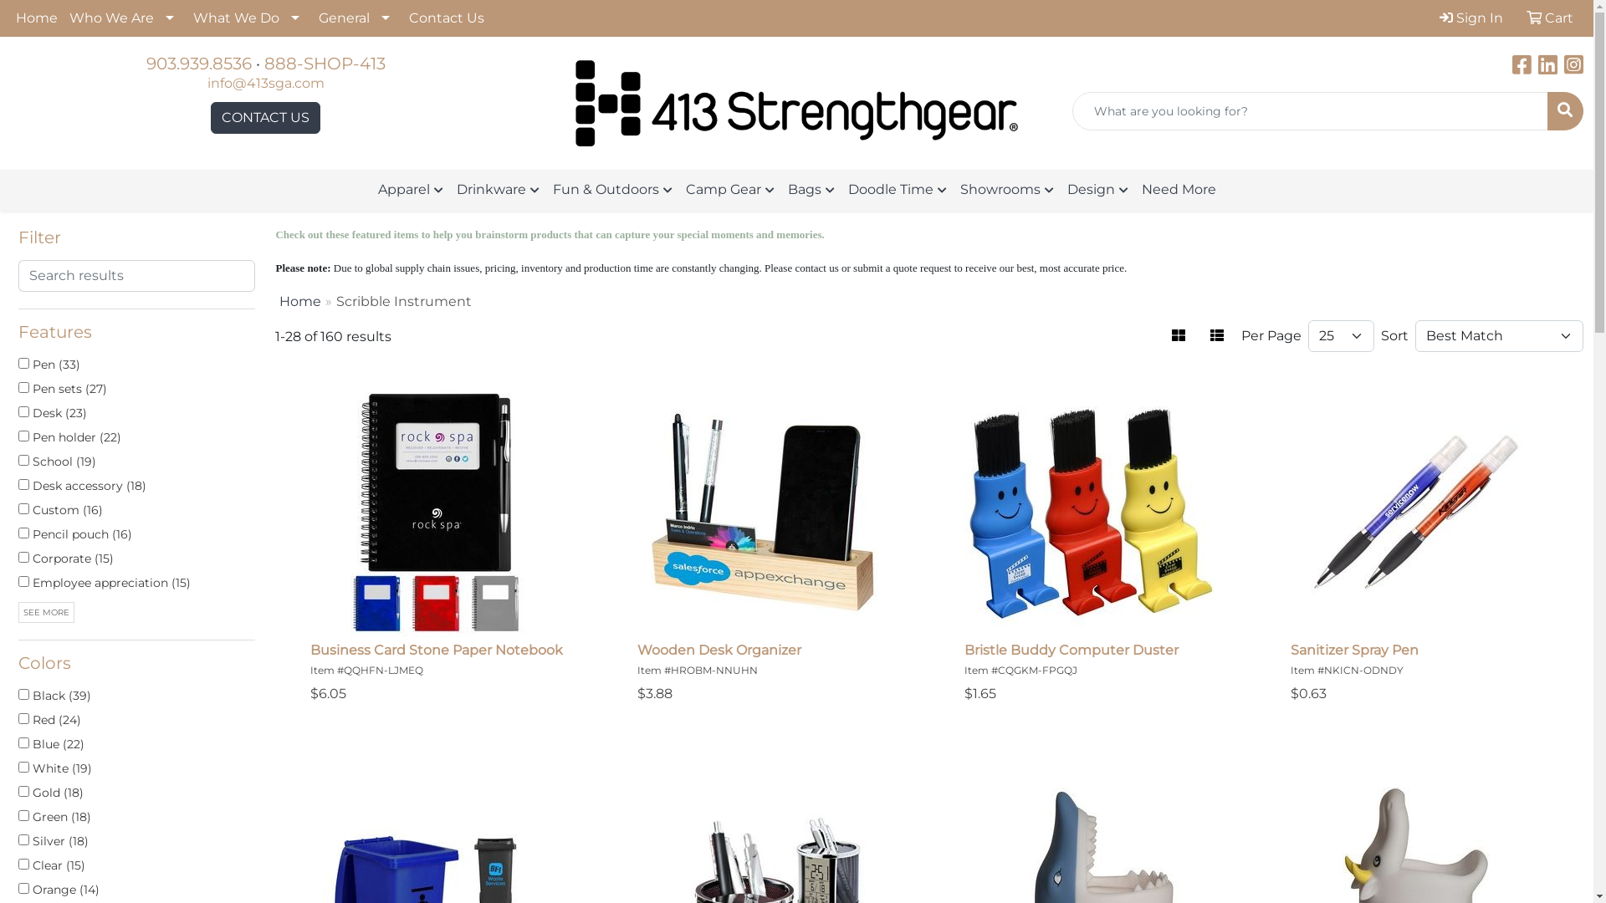 The height and width of the screenshot is (903, 1606). Describe the element at coordinates (198, 64) in the screenshot. I see `903.939.8536` at that location.